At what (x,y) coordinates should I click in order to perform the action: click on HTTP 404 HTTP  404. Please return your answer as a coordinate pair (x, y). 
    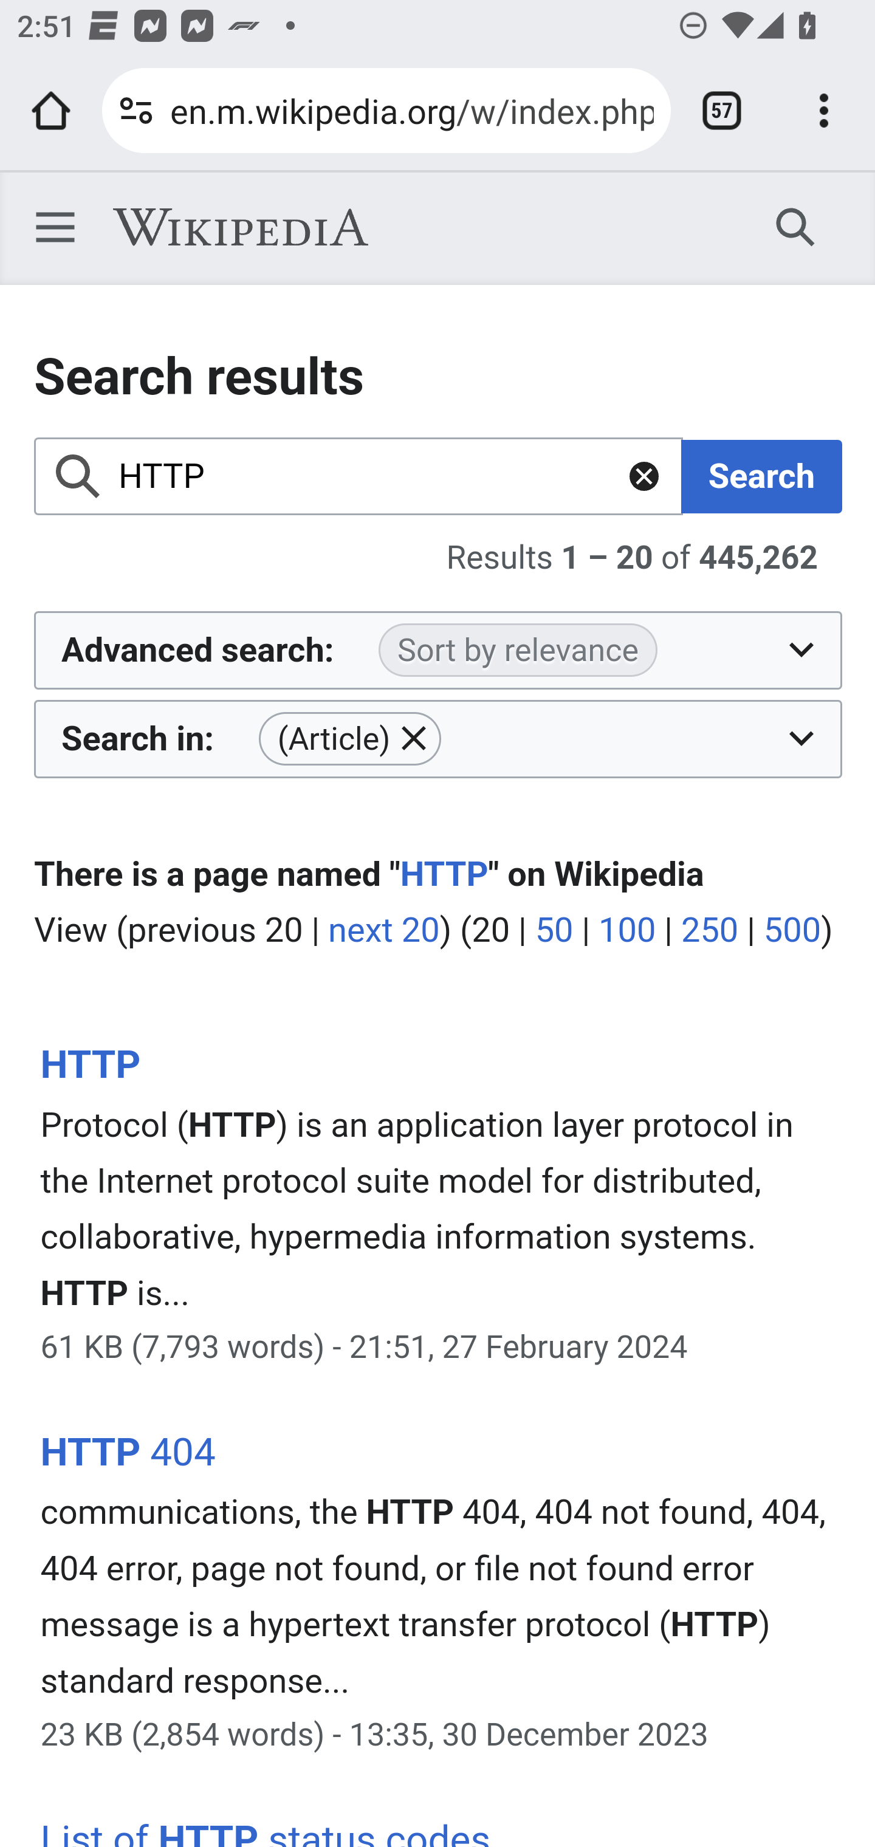
    Looking at the image, I should click on (128, 1452).